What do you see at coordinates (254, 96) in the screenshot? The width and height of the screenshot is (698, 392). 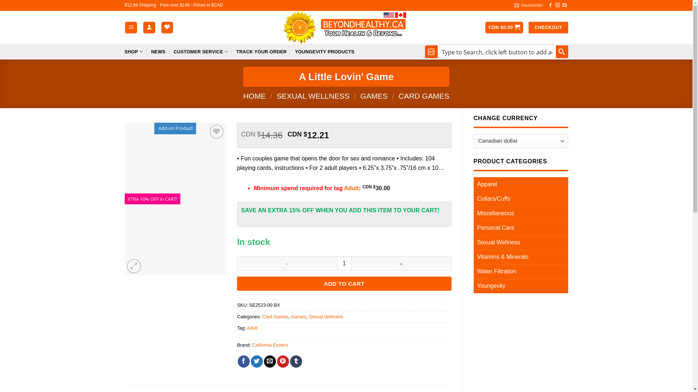 I see `HOME` at bounding box center [254, 96].